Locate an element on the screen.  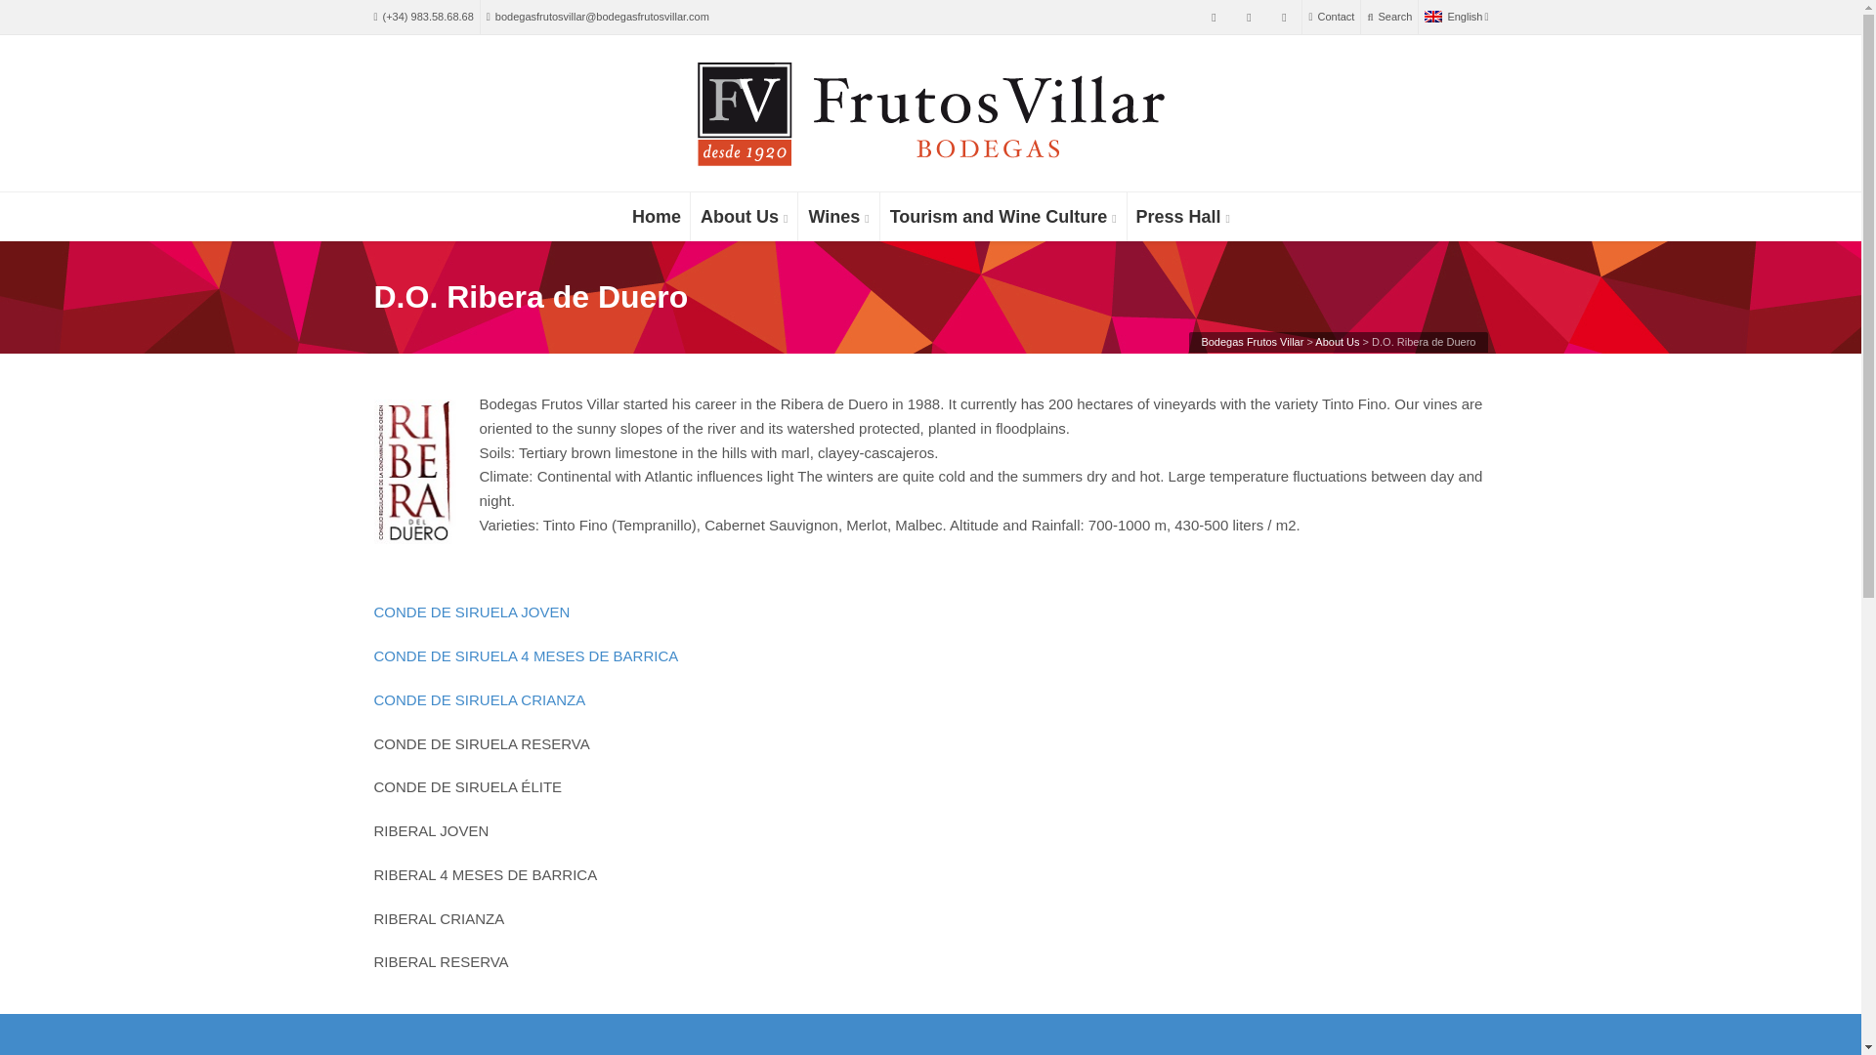
Wines is located at coordinates (838, 217).